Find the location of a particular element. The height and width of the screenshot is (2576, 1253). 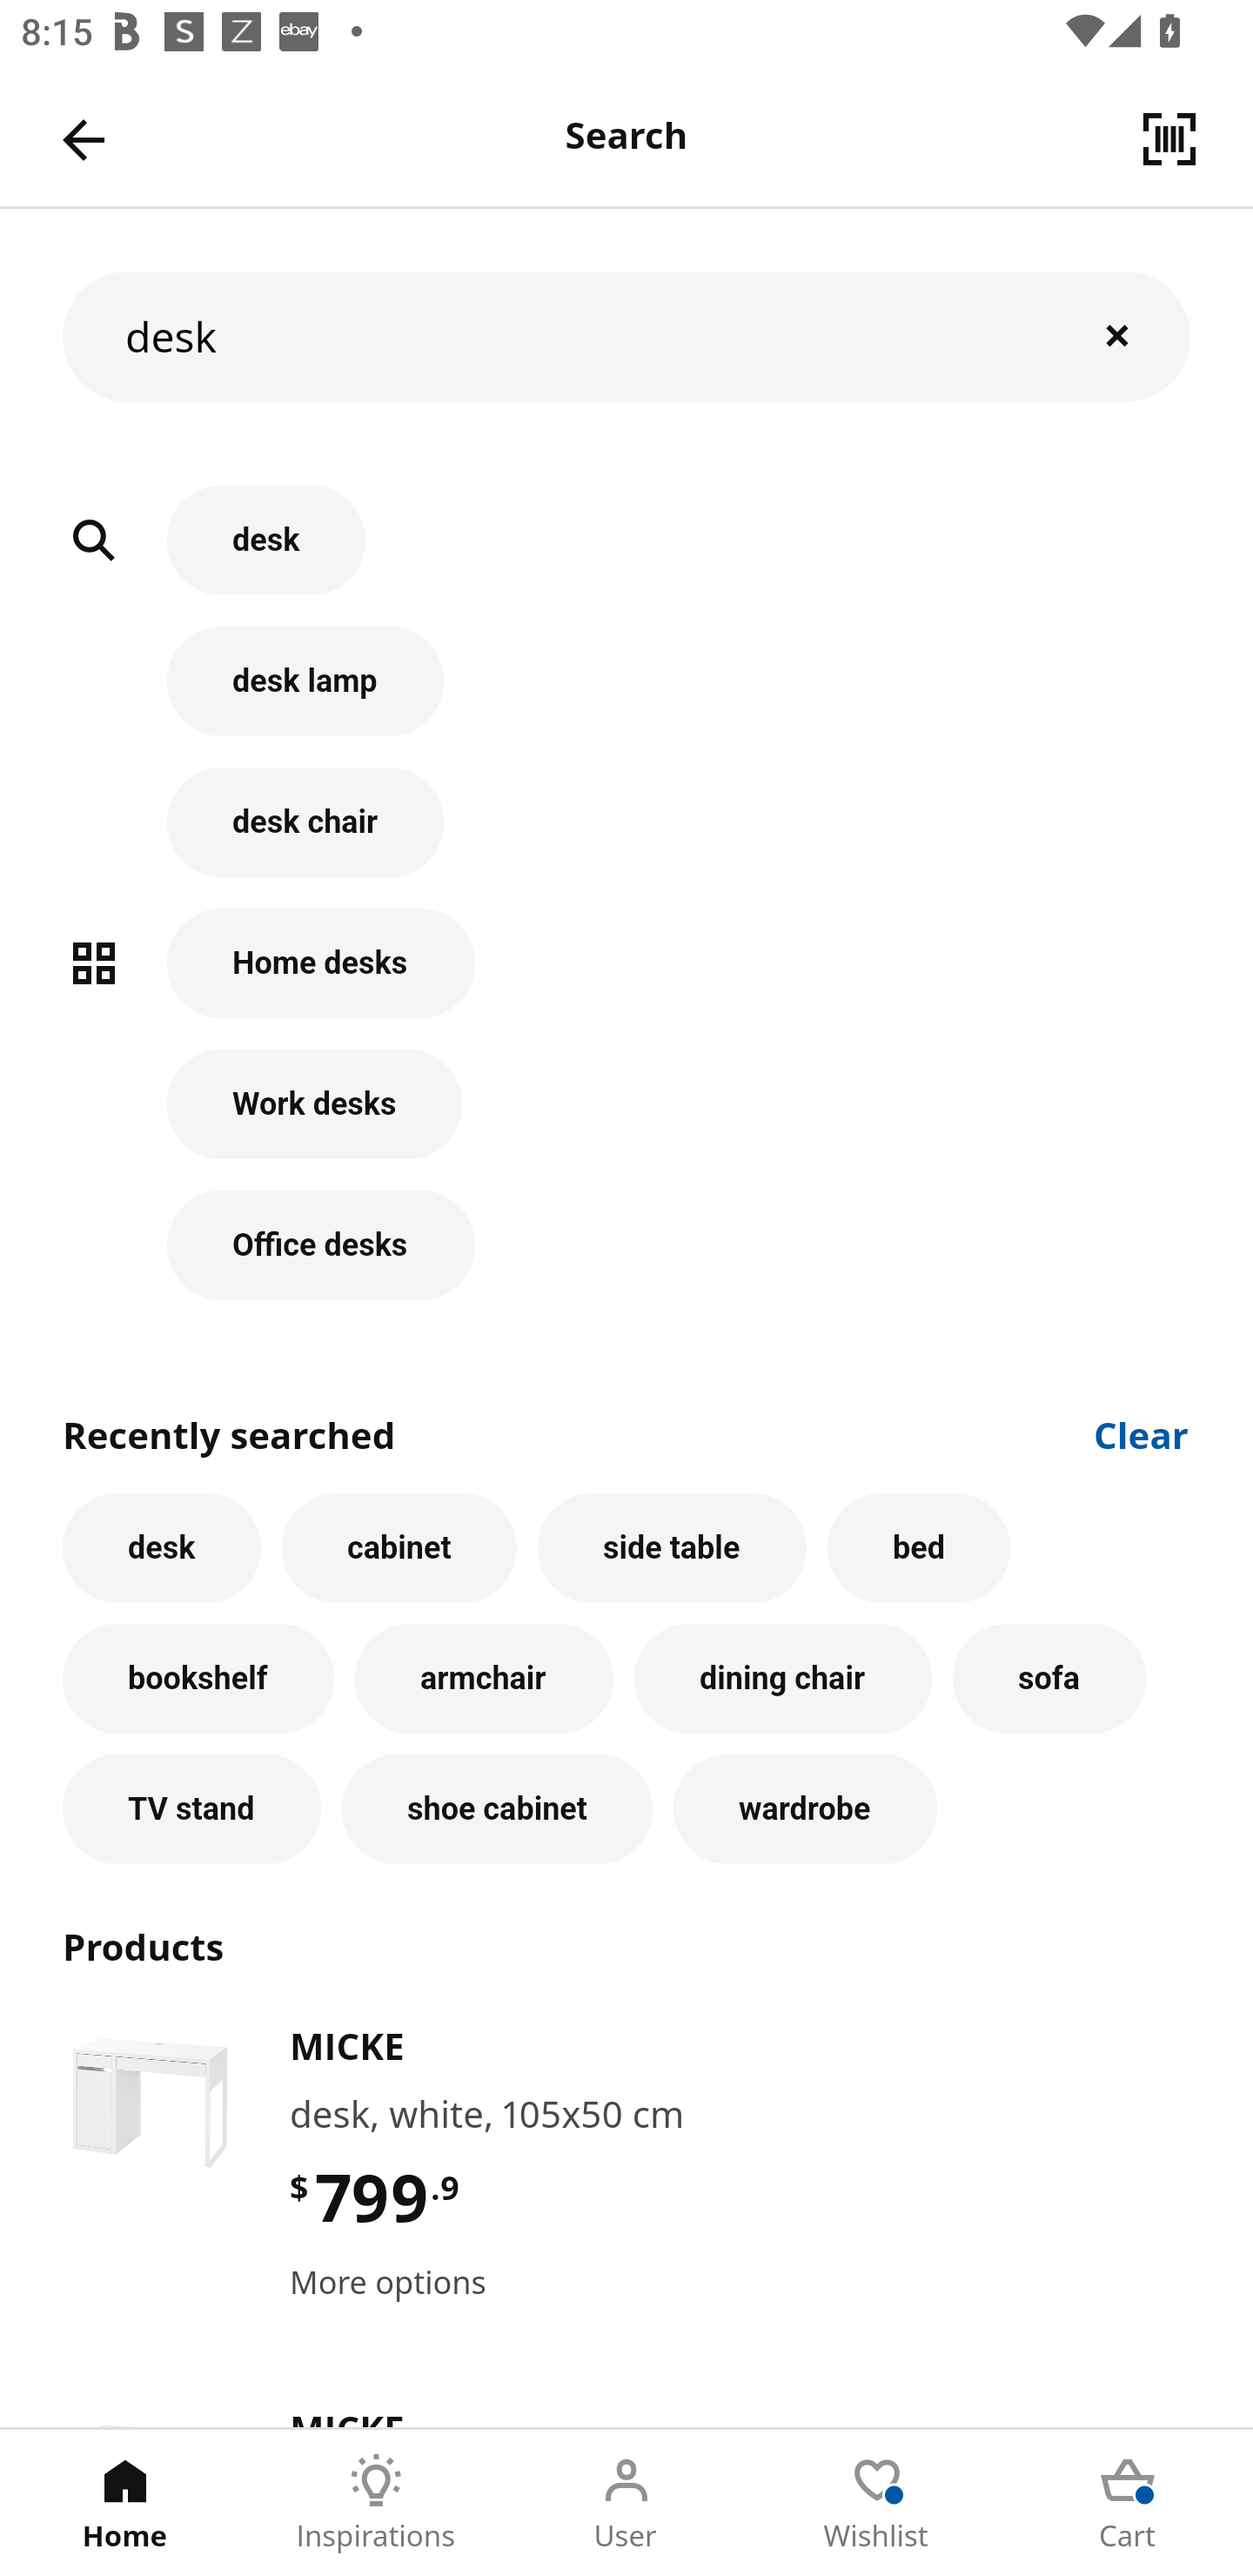

TV stand is located at coordinates (191, 1809).